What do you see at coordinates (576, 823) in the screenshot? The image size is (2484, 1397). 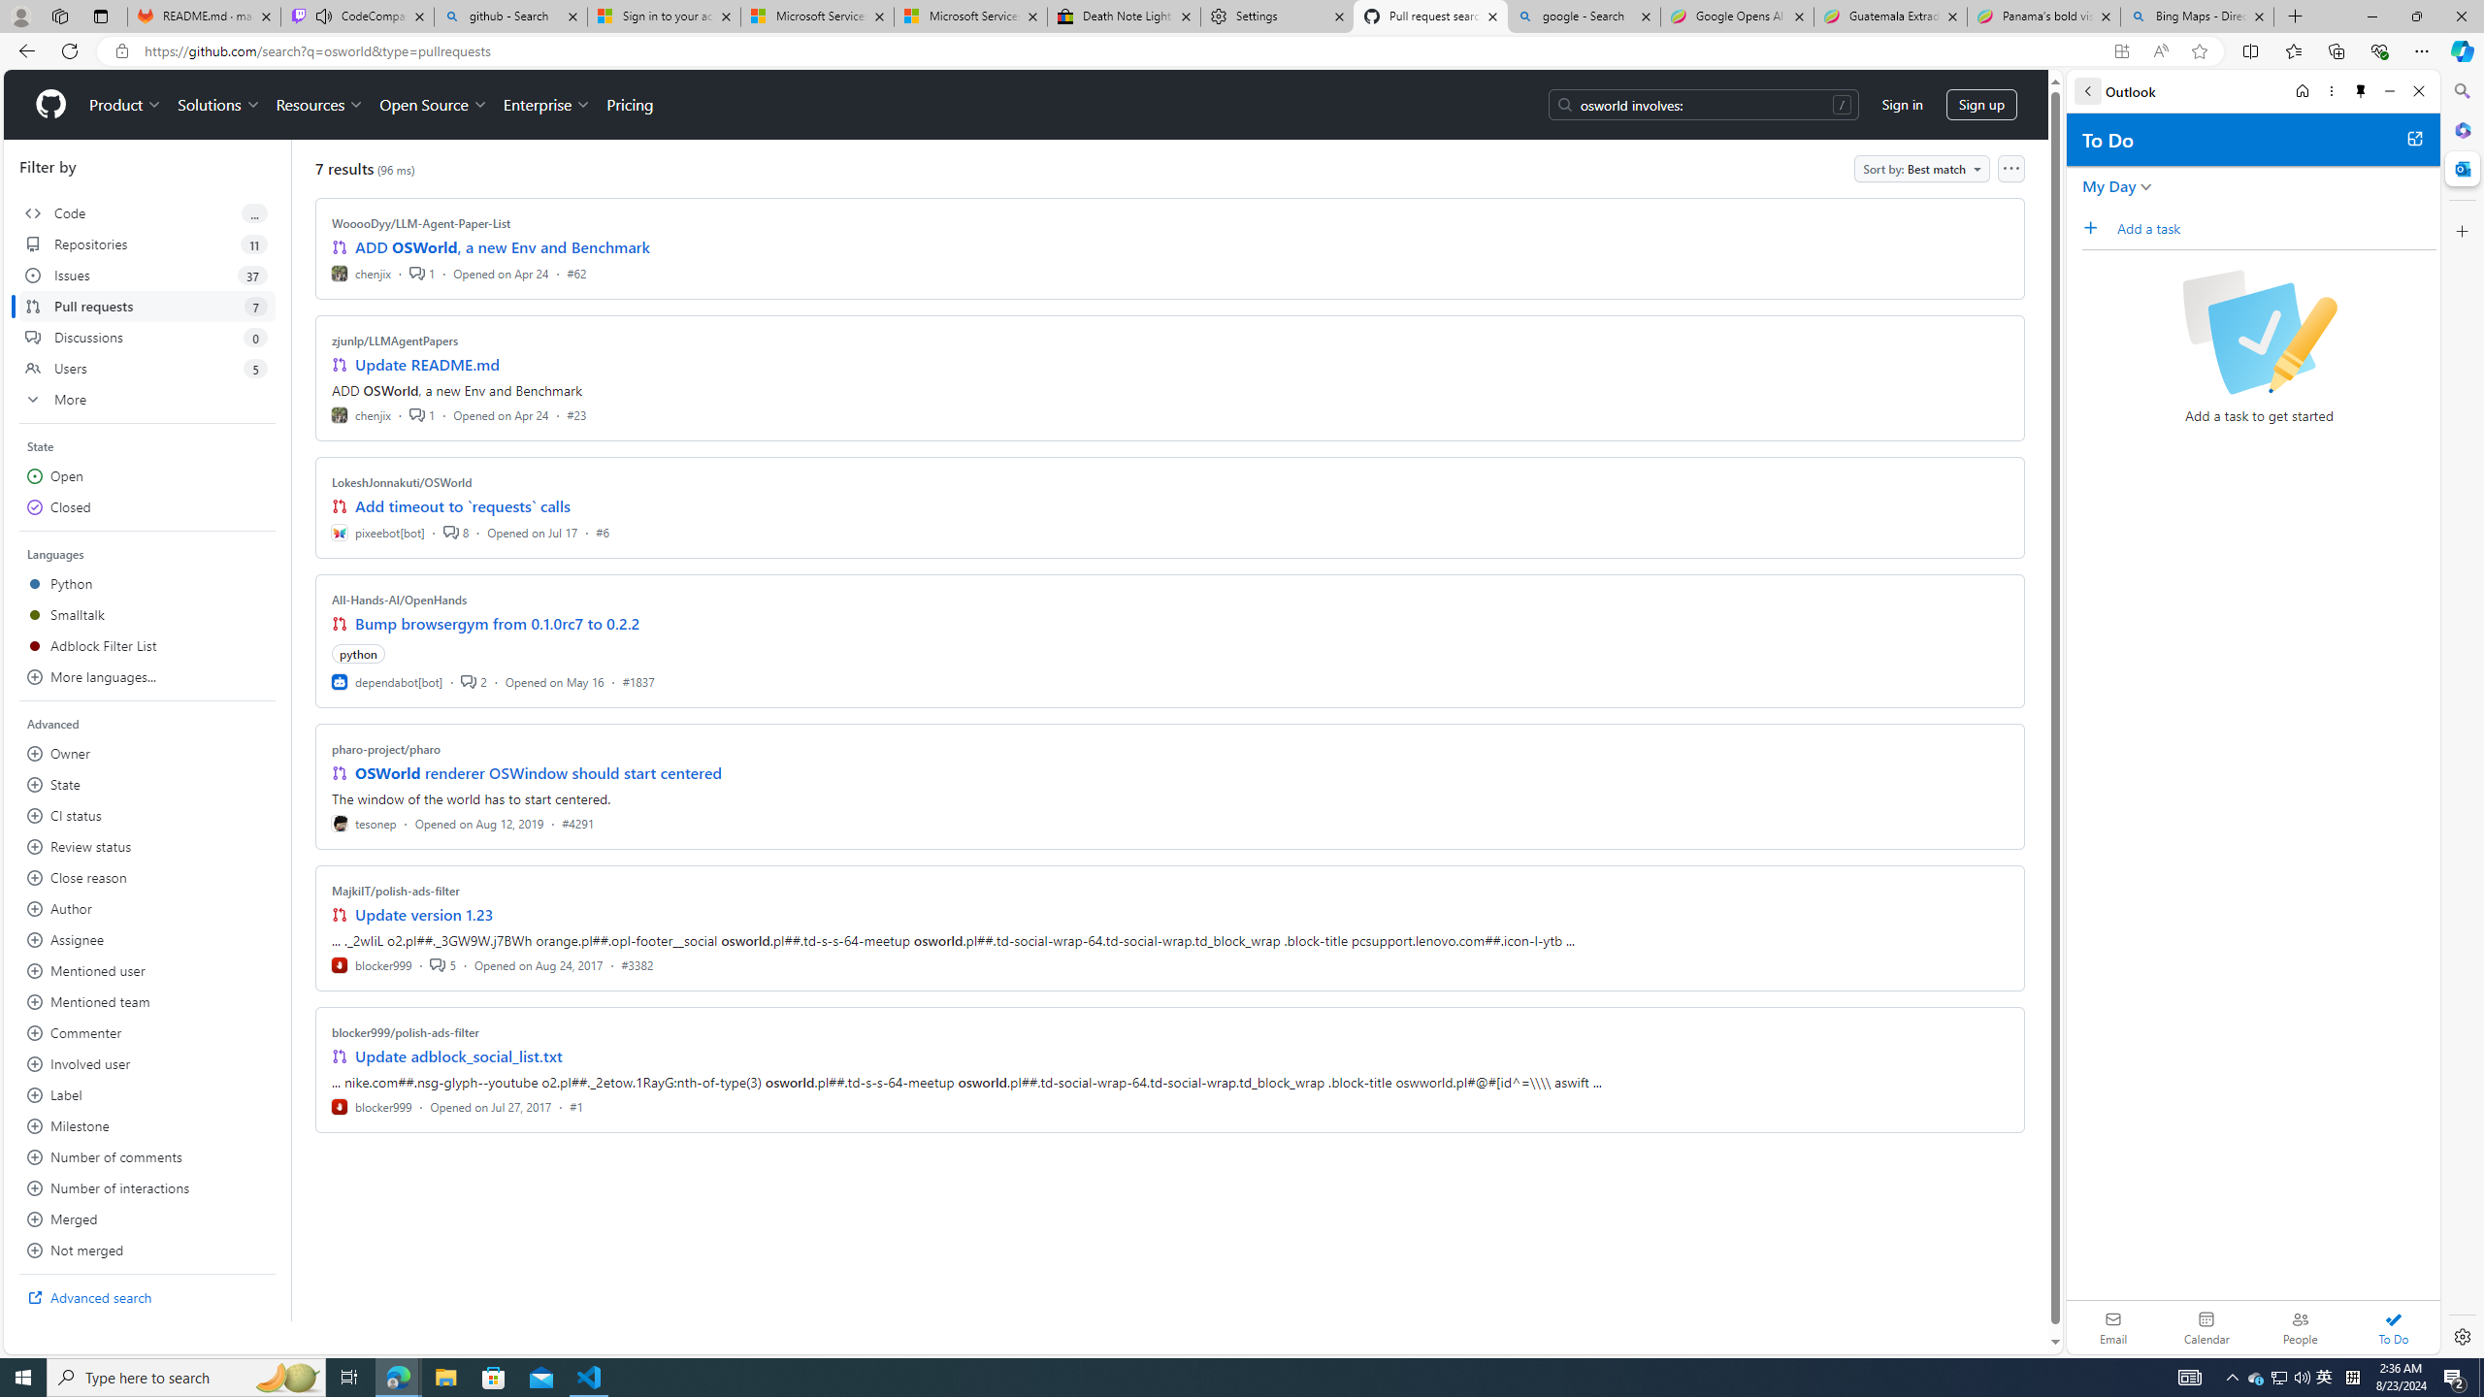 I see `#4291` at bounding box center [576, 823].